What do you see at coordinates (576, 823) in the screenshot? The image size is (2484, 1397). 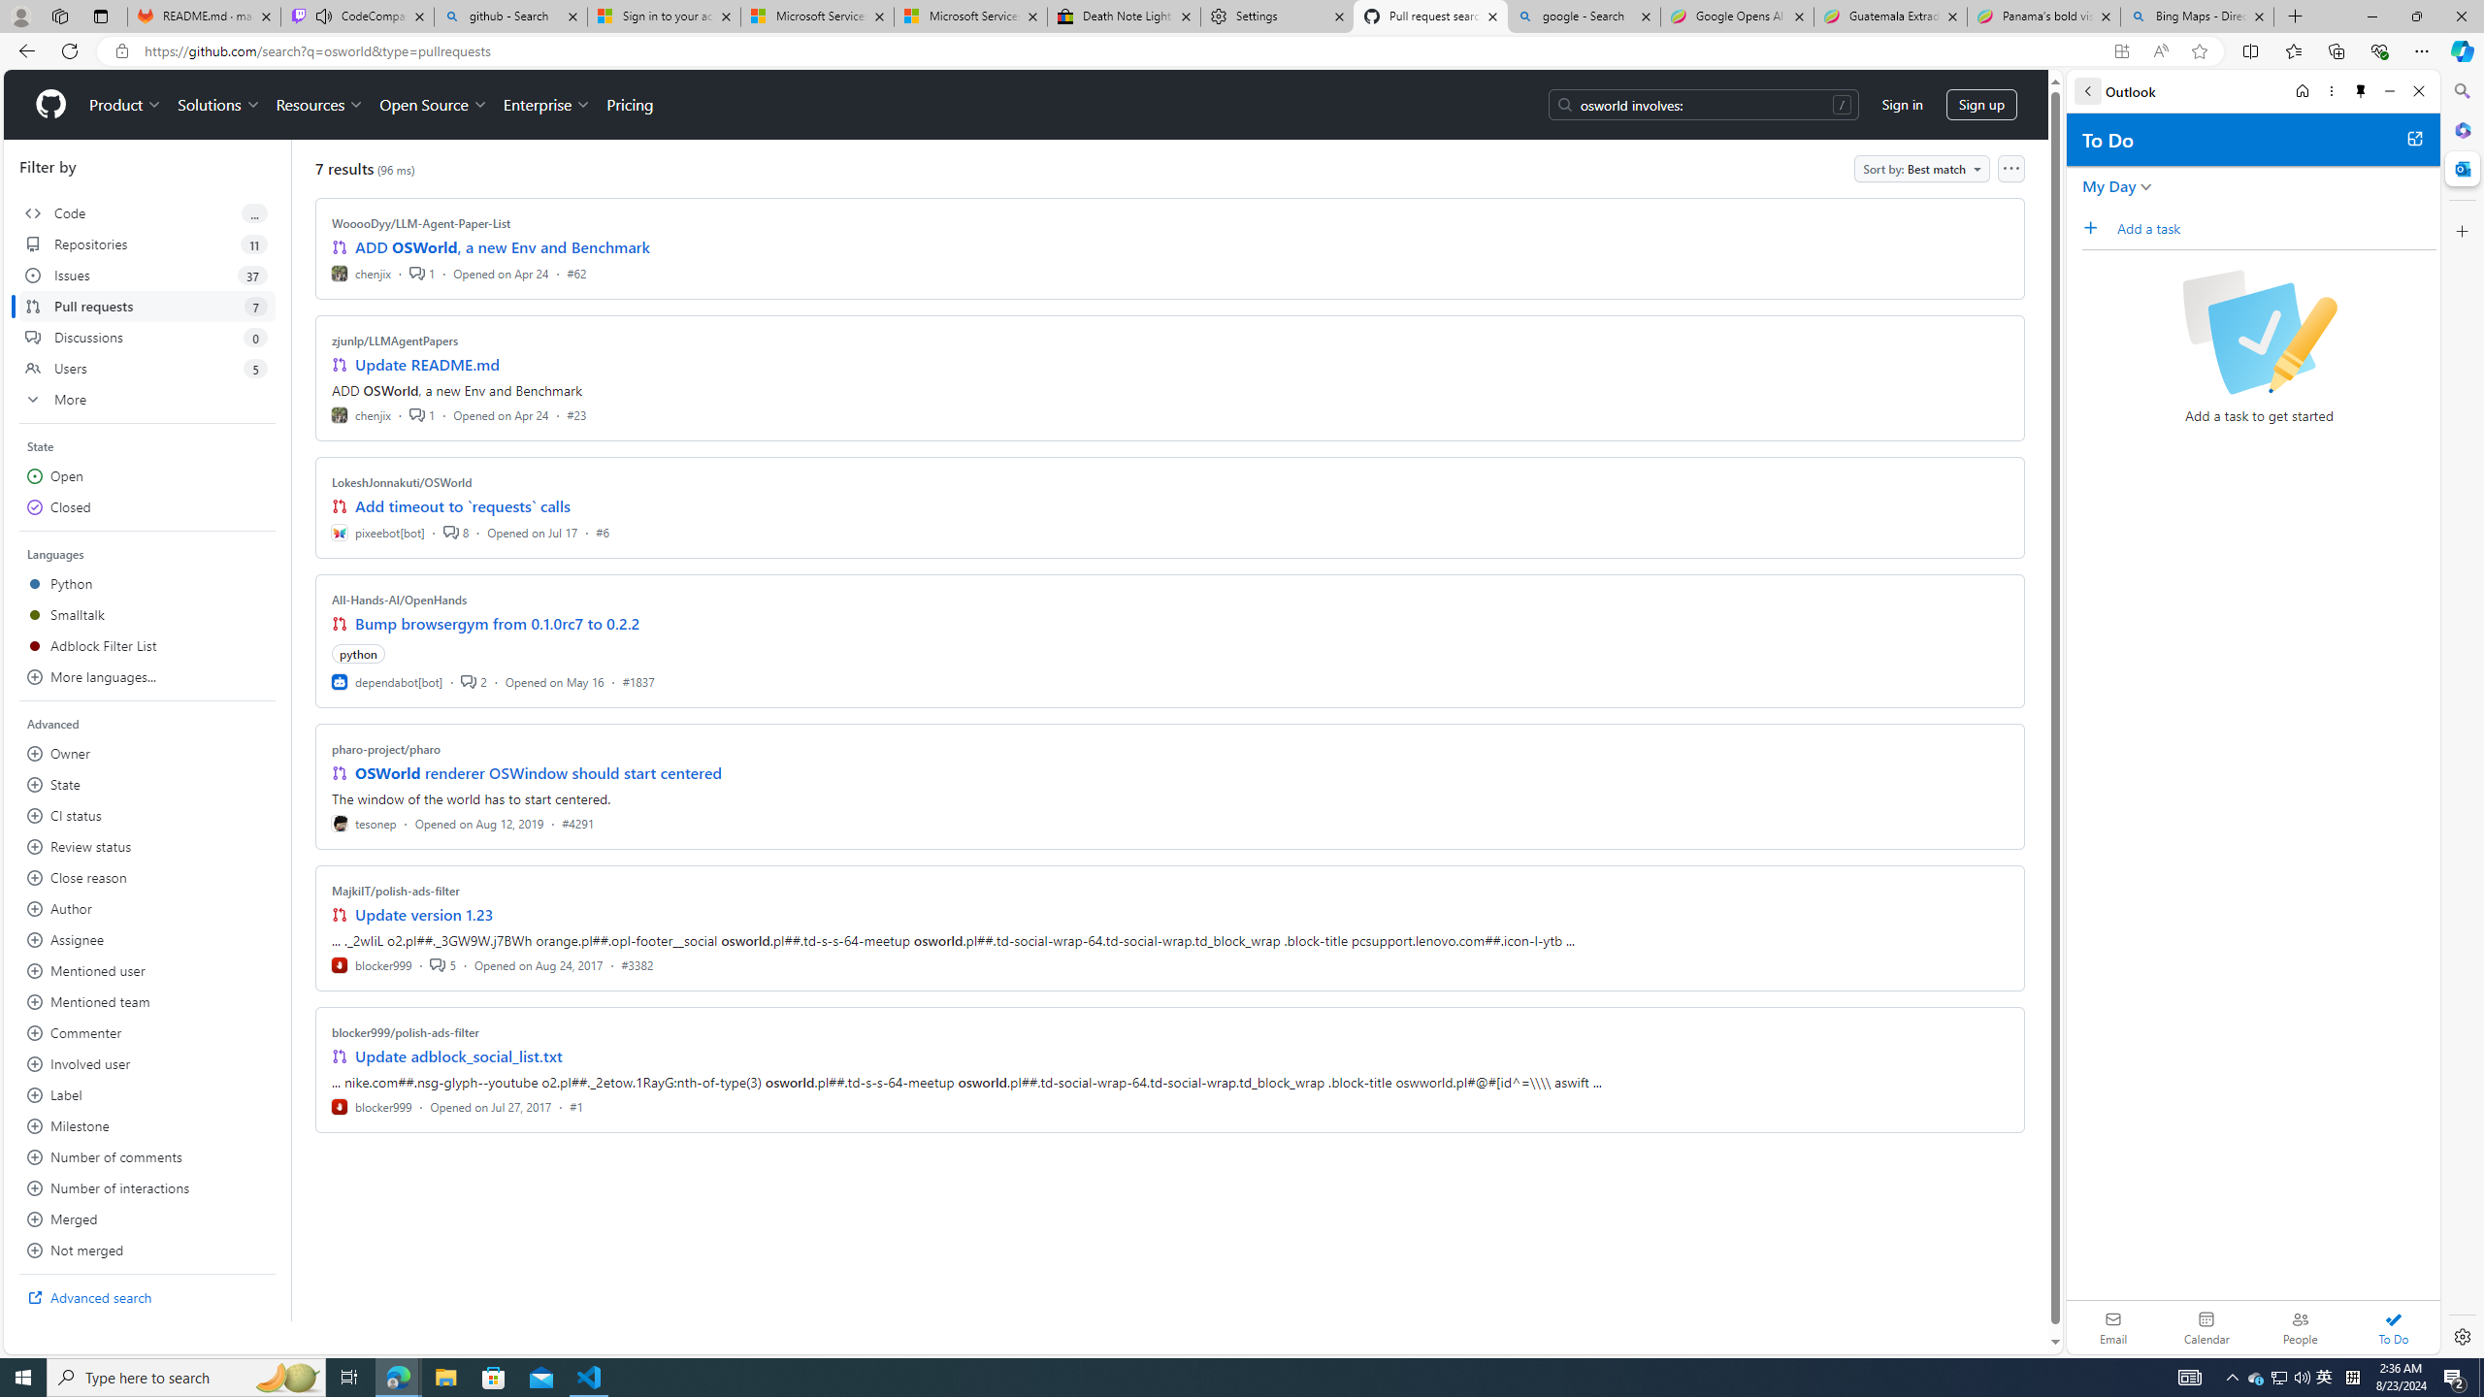 I see `#4291` at bounding box center [576, 823].